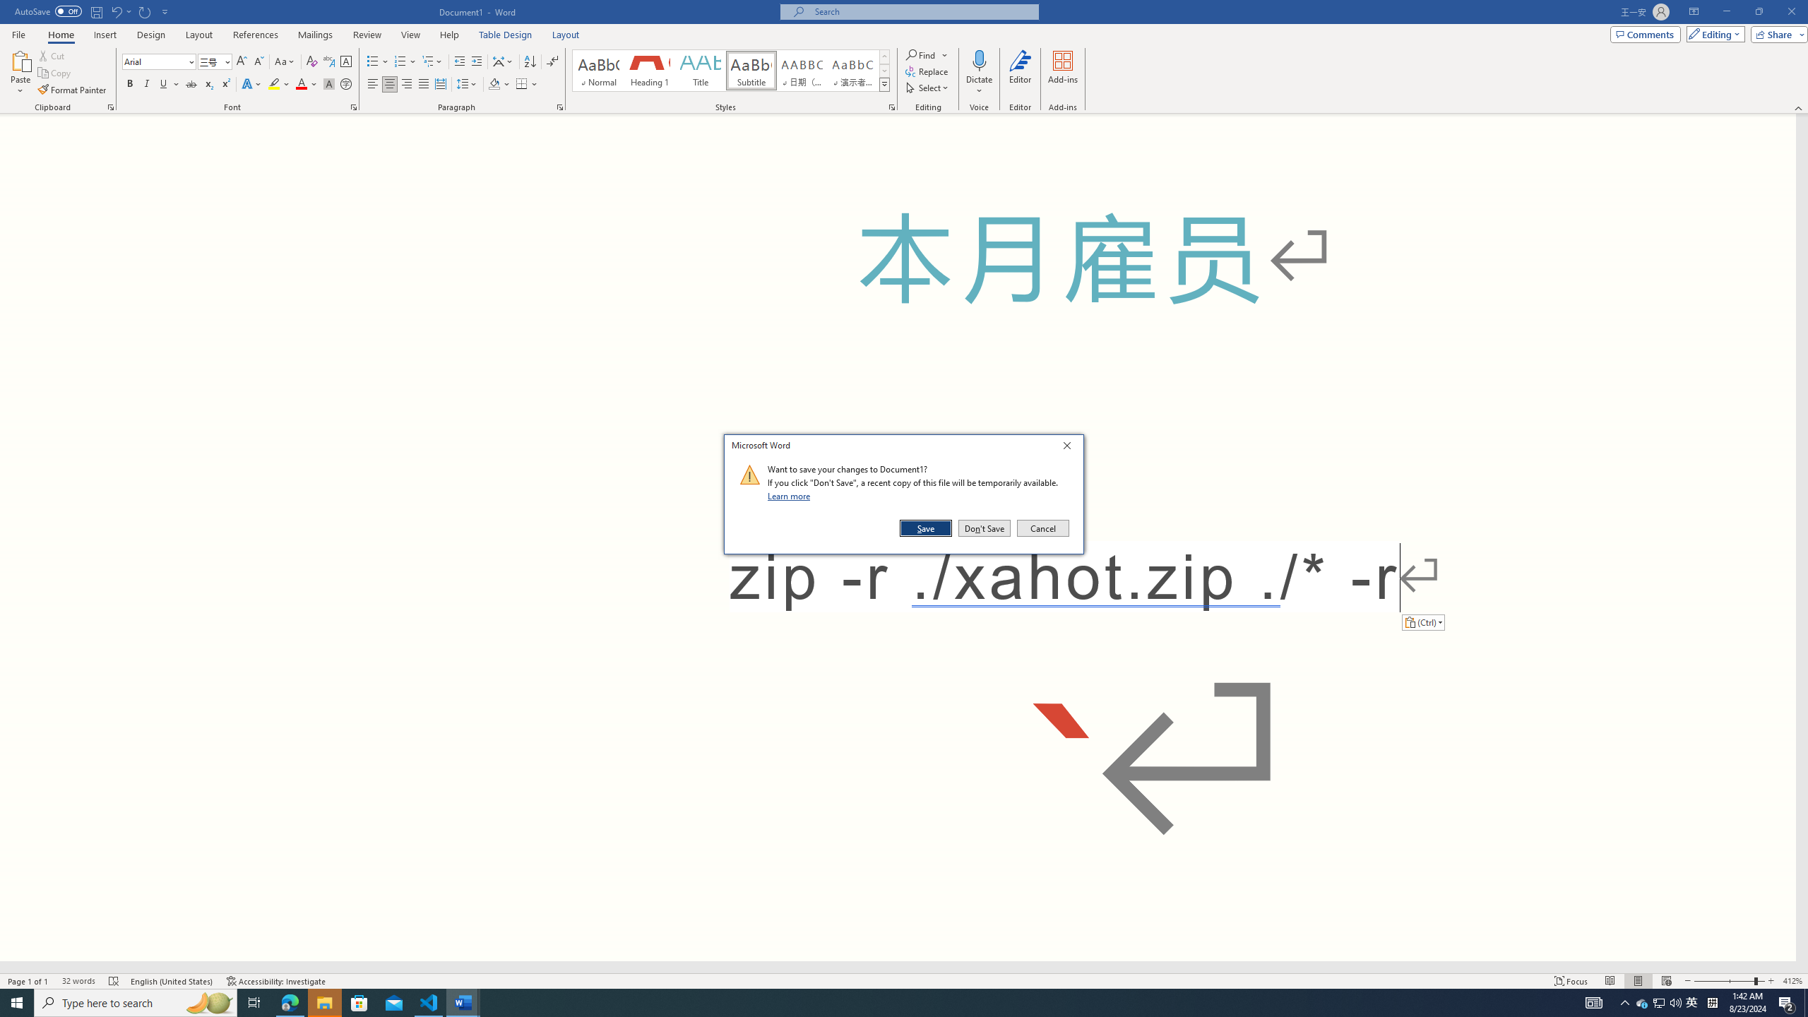  I want to click on Undo Paste, so click(120, 11).